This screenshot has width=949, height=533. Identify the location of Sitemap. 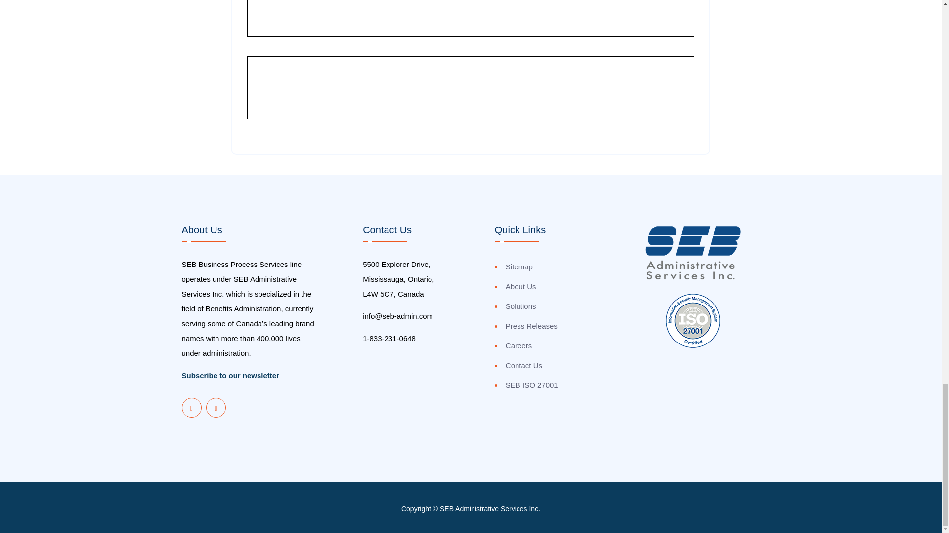
(519, 266).